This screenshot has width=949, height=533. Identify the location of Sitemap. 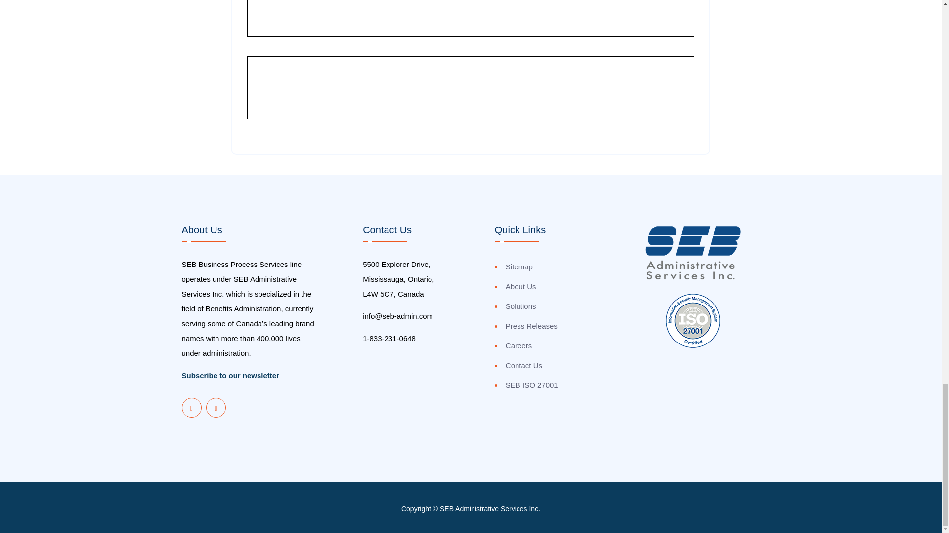
(519, 266).